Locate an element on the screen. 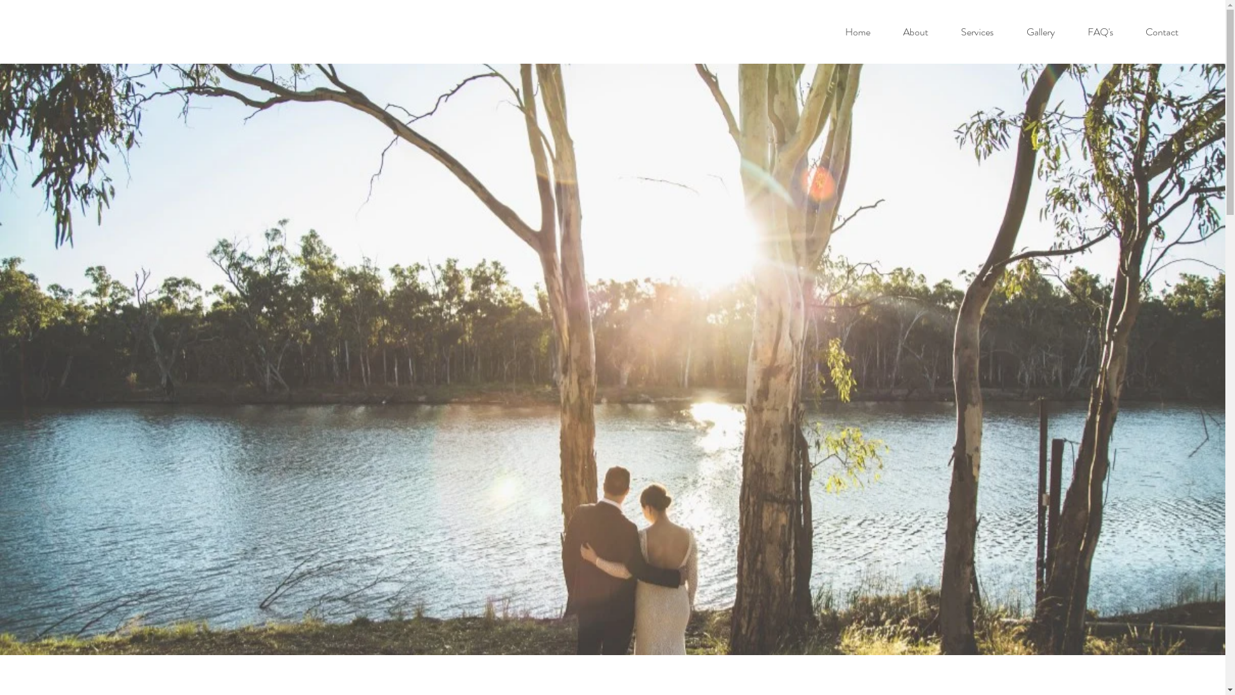 This screenshot has width=1235, height=695. About is located at coordinates (915, 32).